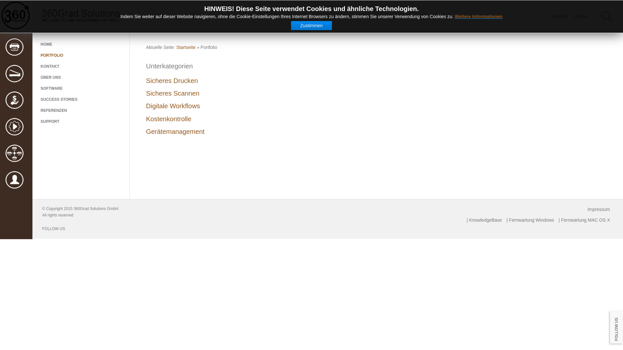  What do you see at coordinates (376, 106) in the screenshot?
I see `Digitale Workflows` at bounding box center [376, 106].